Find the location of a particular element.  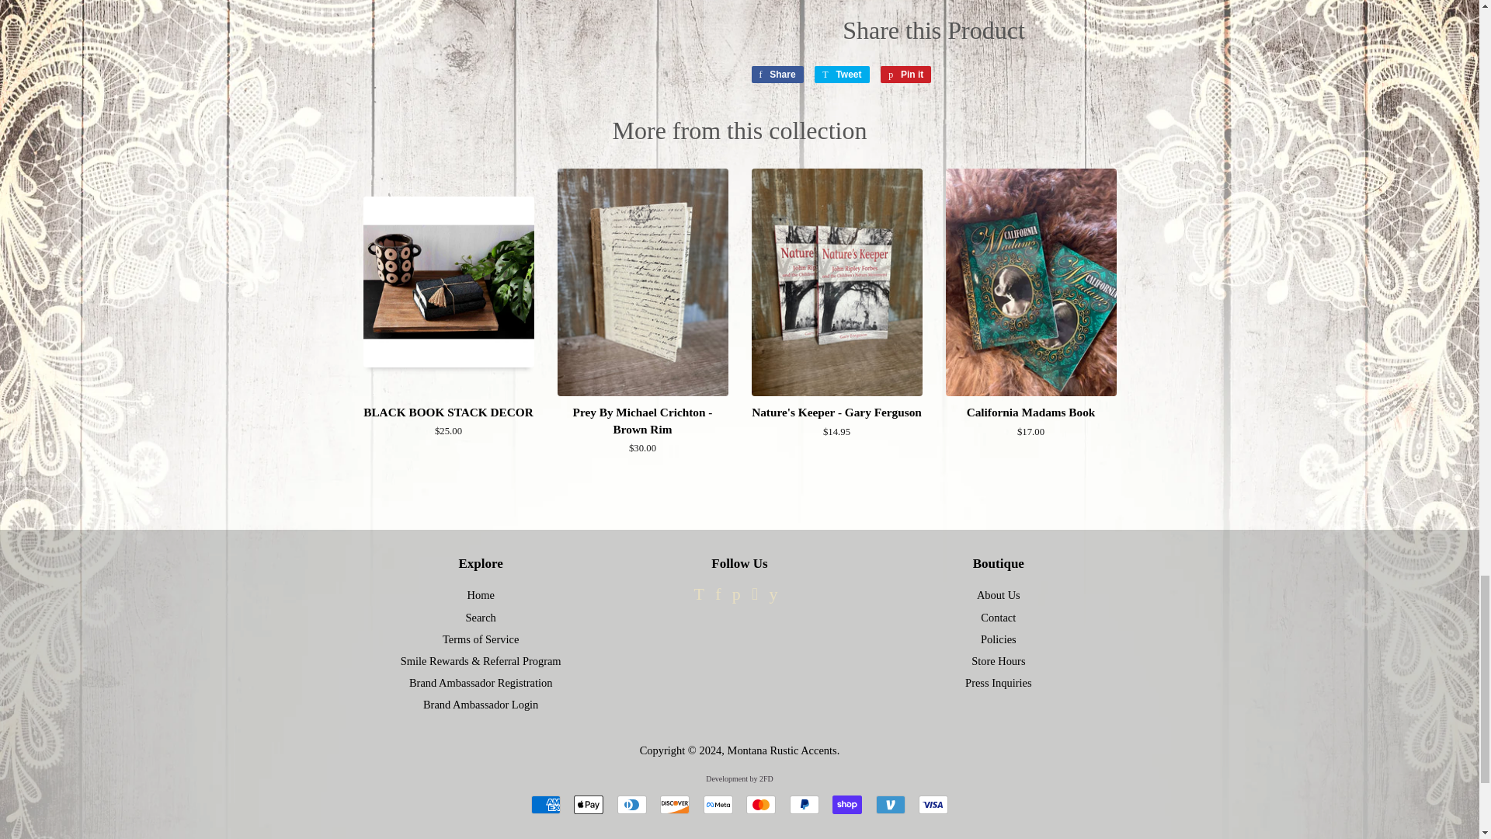

PayPal is located at coordinates (805, 804).